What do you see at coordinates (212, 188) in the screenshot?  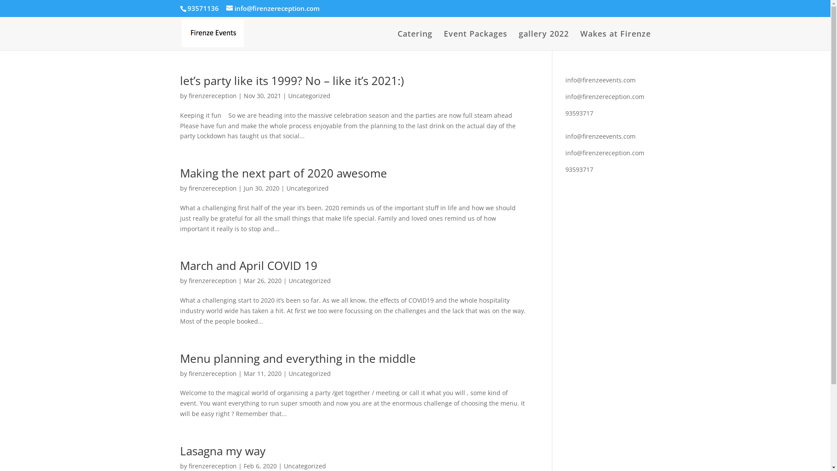 I see `firenzereception` at bounding box center [212, 188].